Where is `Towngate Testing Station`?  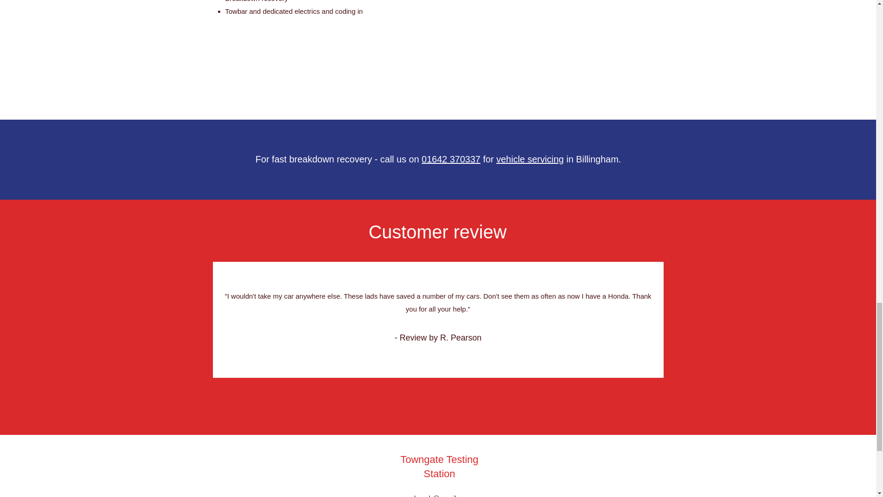
Towngate Testing Station is located at coordinates (440, 467).